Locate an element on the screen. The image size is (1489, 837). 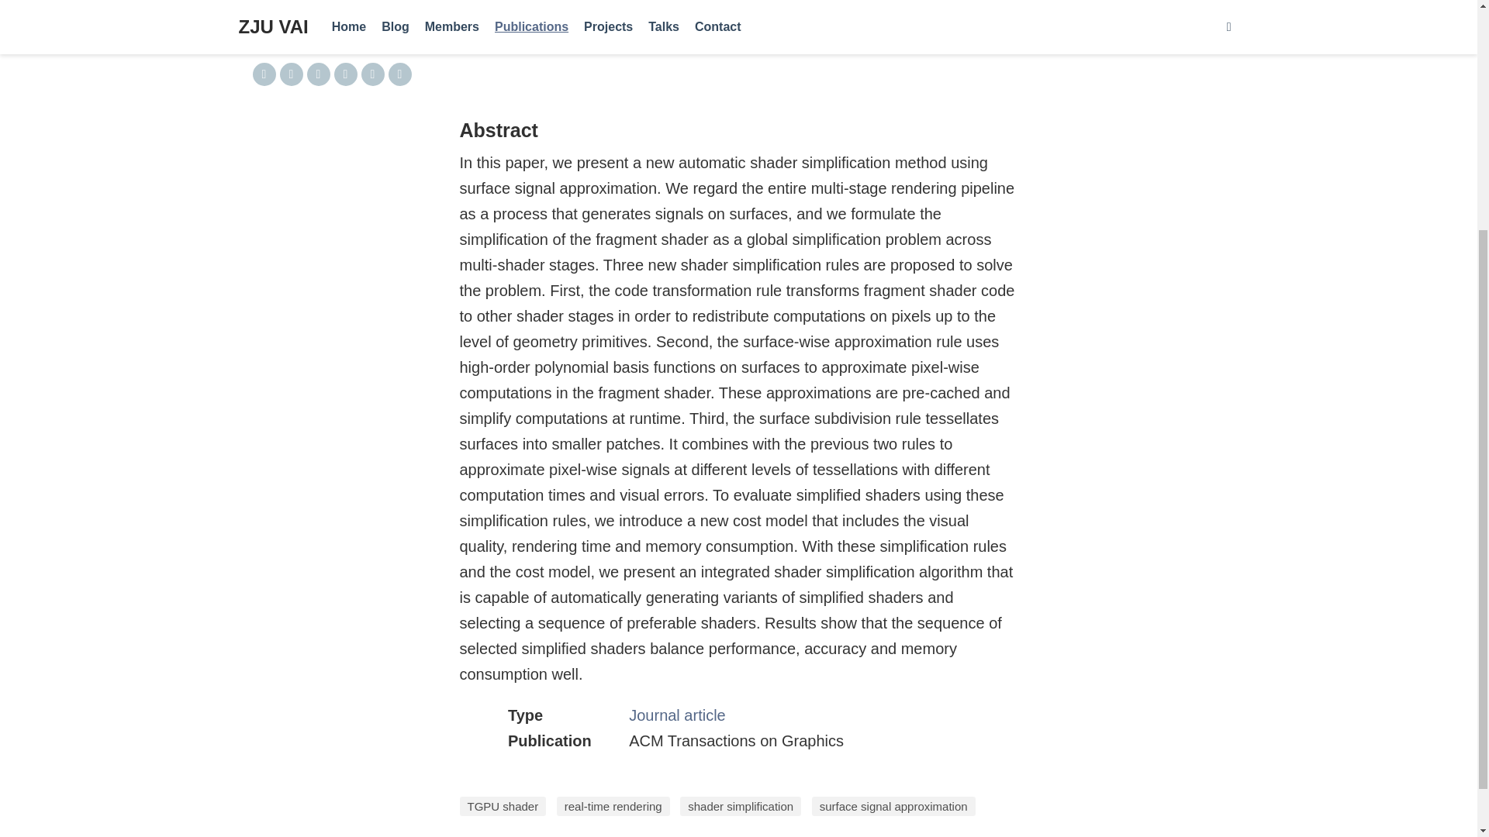
surface signal approximation is located at coordinates (893, 806).